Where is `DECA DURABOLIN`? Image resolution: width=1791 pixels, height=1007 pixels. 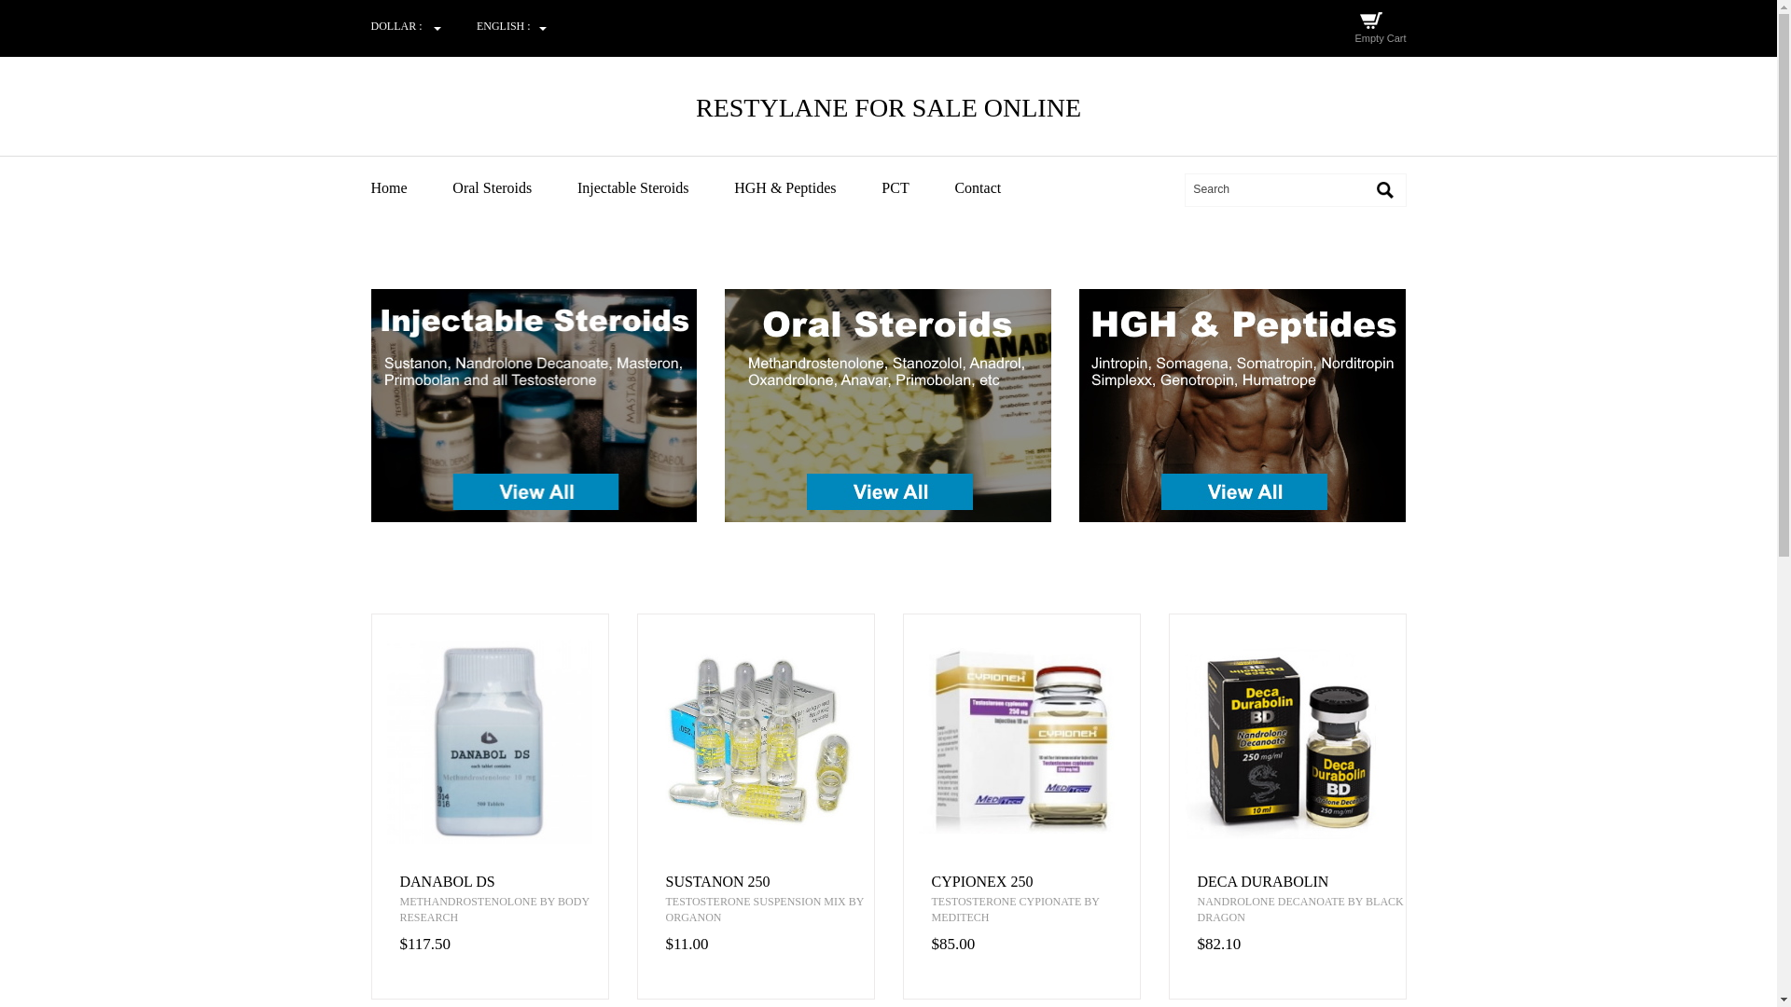 DECA DURABOLIN is located at coordinates (1302, 882).